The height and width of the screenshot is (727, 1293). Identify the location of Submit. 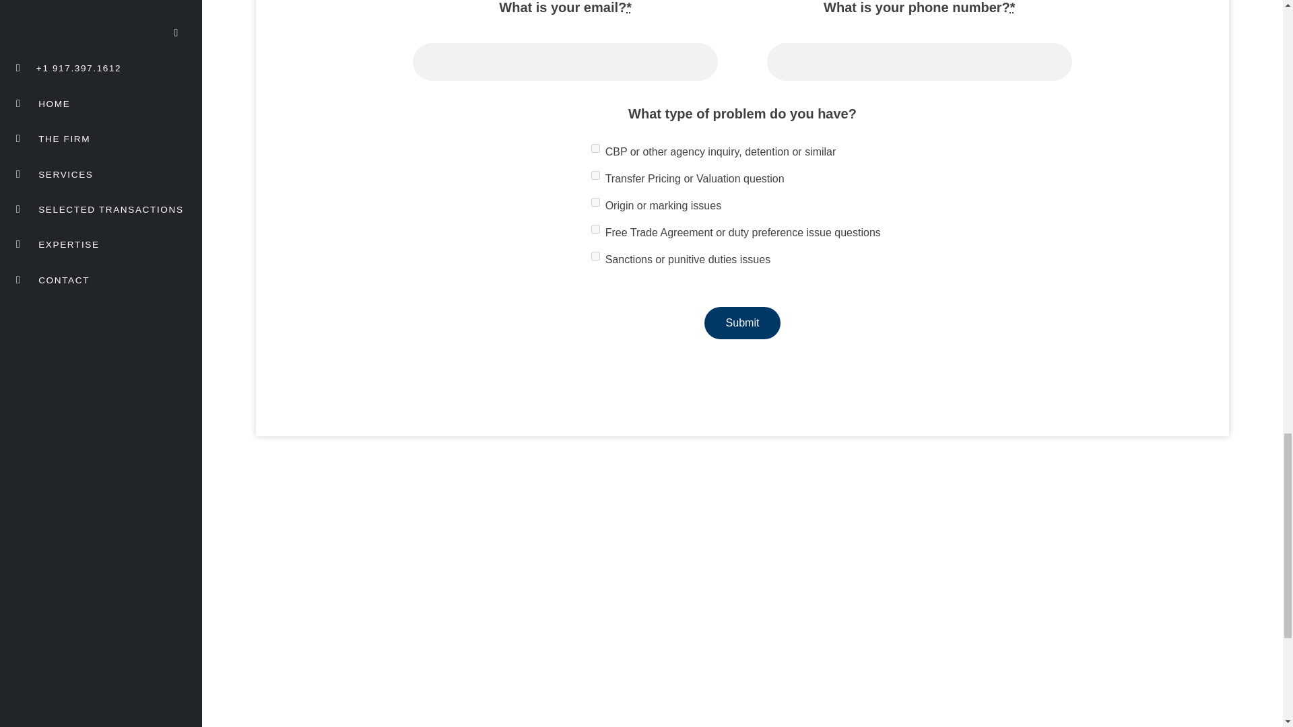
(742, 323).